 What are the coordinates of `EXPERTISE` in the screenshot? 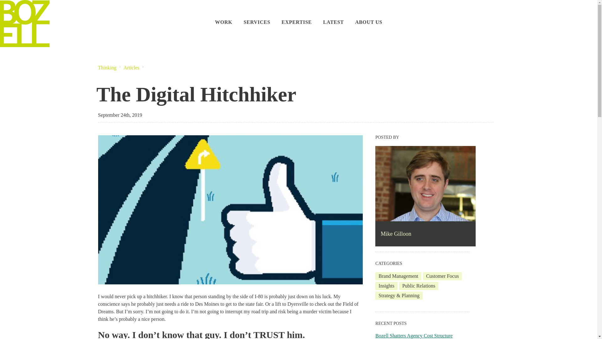 It's located at (297, 15).